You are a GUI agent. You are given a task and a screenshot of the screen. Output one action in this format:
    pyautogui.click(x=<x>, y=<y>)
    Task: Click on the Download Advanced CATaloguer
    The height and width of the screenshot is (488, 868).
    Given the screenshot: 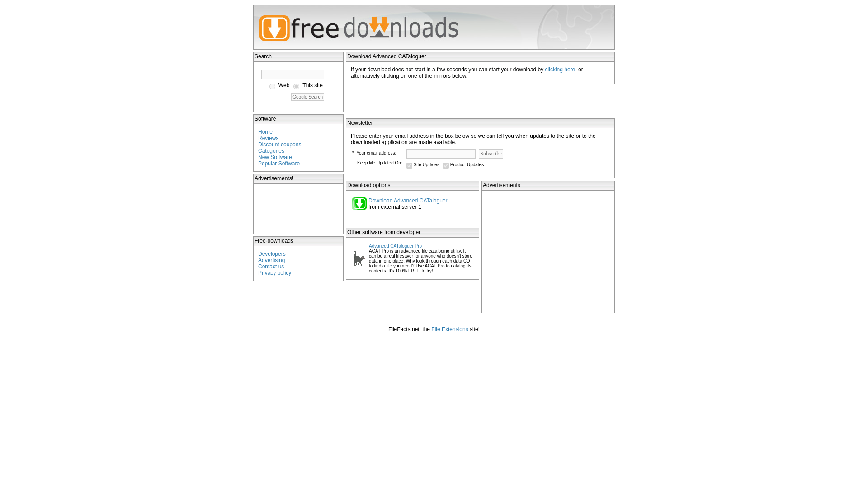 What is the action you would take?
    pyautogui.click(x=408, y=201)
    